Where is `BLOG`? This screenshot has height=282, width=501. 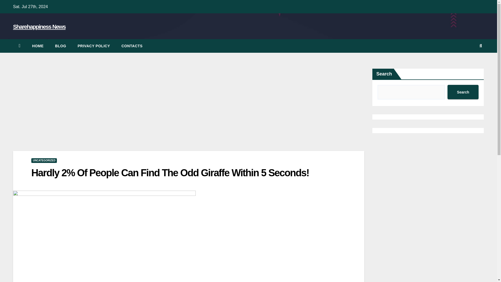
BLOG is located at coordinates (60, 46).